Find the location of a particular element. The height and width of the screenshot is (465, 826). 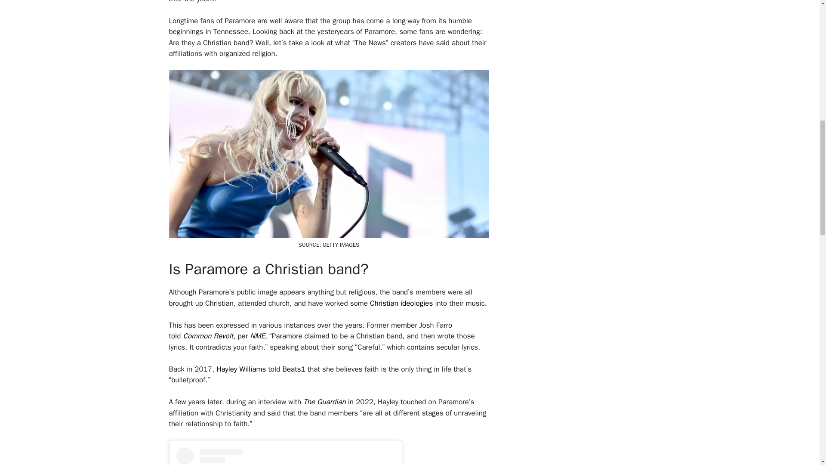

View this post on Instagram is located at coordinates (286, 456).